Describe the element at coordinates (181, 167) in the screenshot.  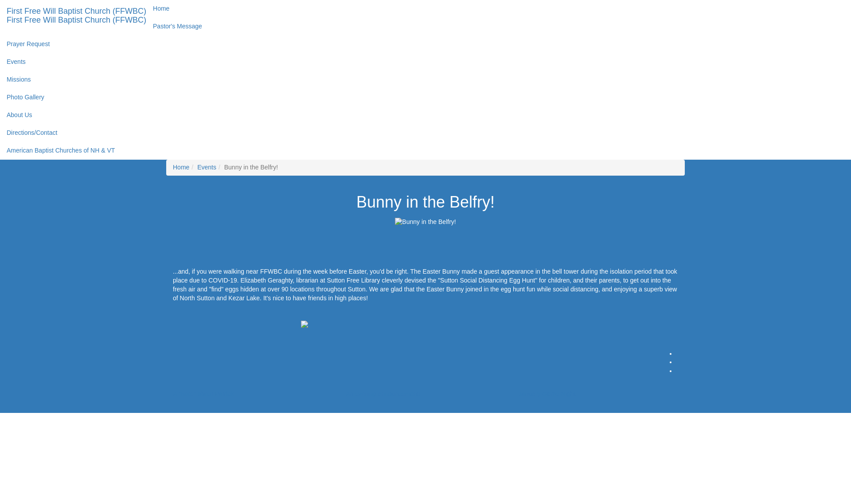
I see `Home` at that location.